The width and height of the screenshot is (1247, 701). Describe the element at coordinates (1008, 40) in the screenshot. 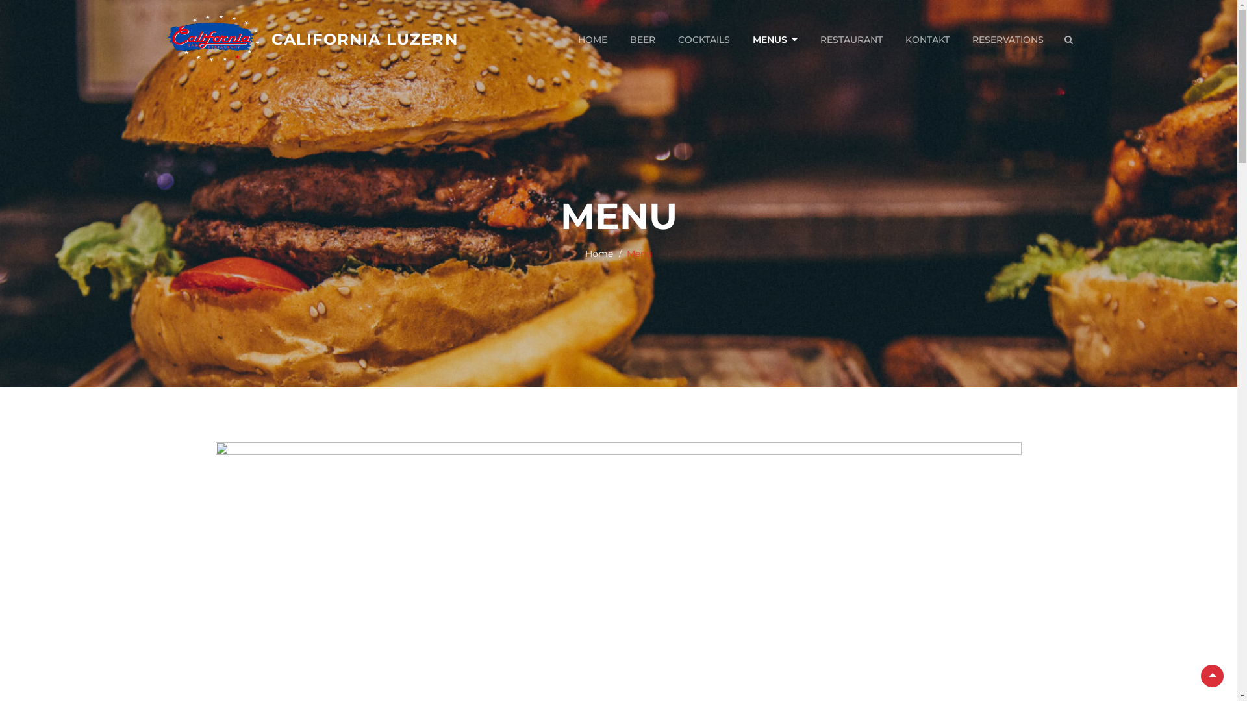

I see `RESERVATIONS` at that location.